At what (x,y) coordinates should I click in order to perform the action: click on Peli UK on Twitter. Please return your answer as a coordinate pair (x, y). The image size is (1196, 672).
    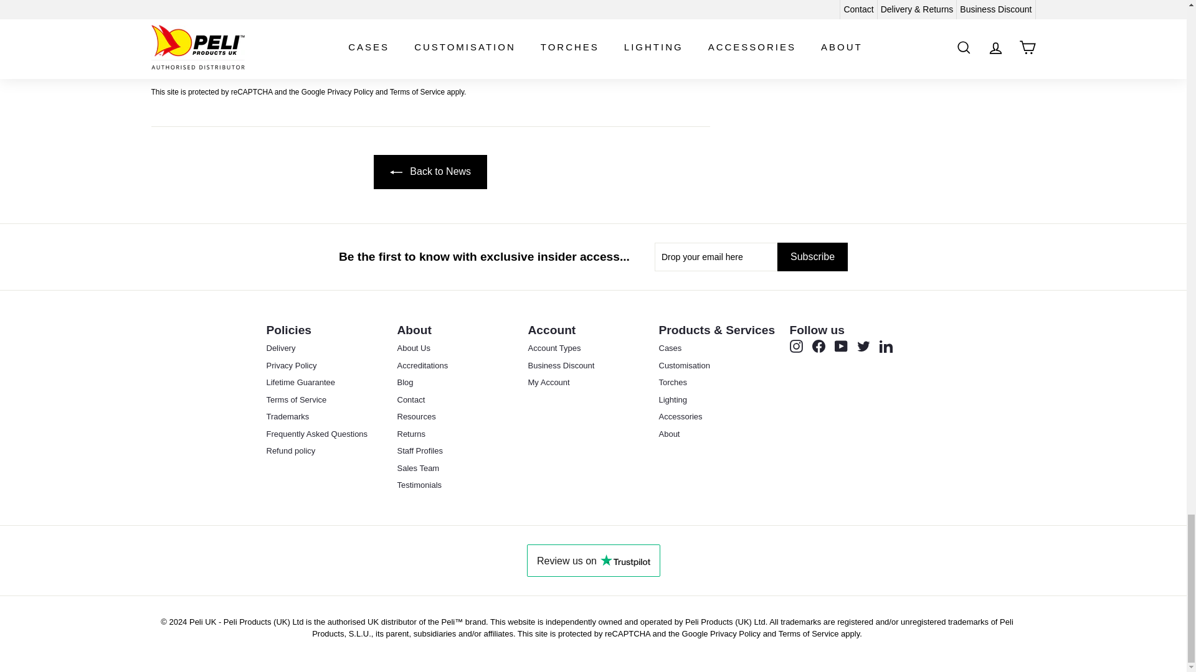
    Looking at the image, I should click on (863, 346).